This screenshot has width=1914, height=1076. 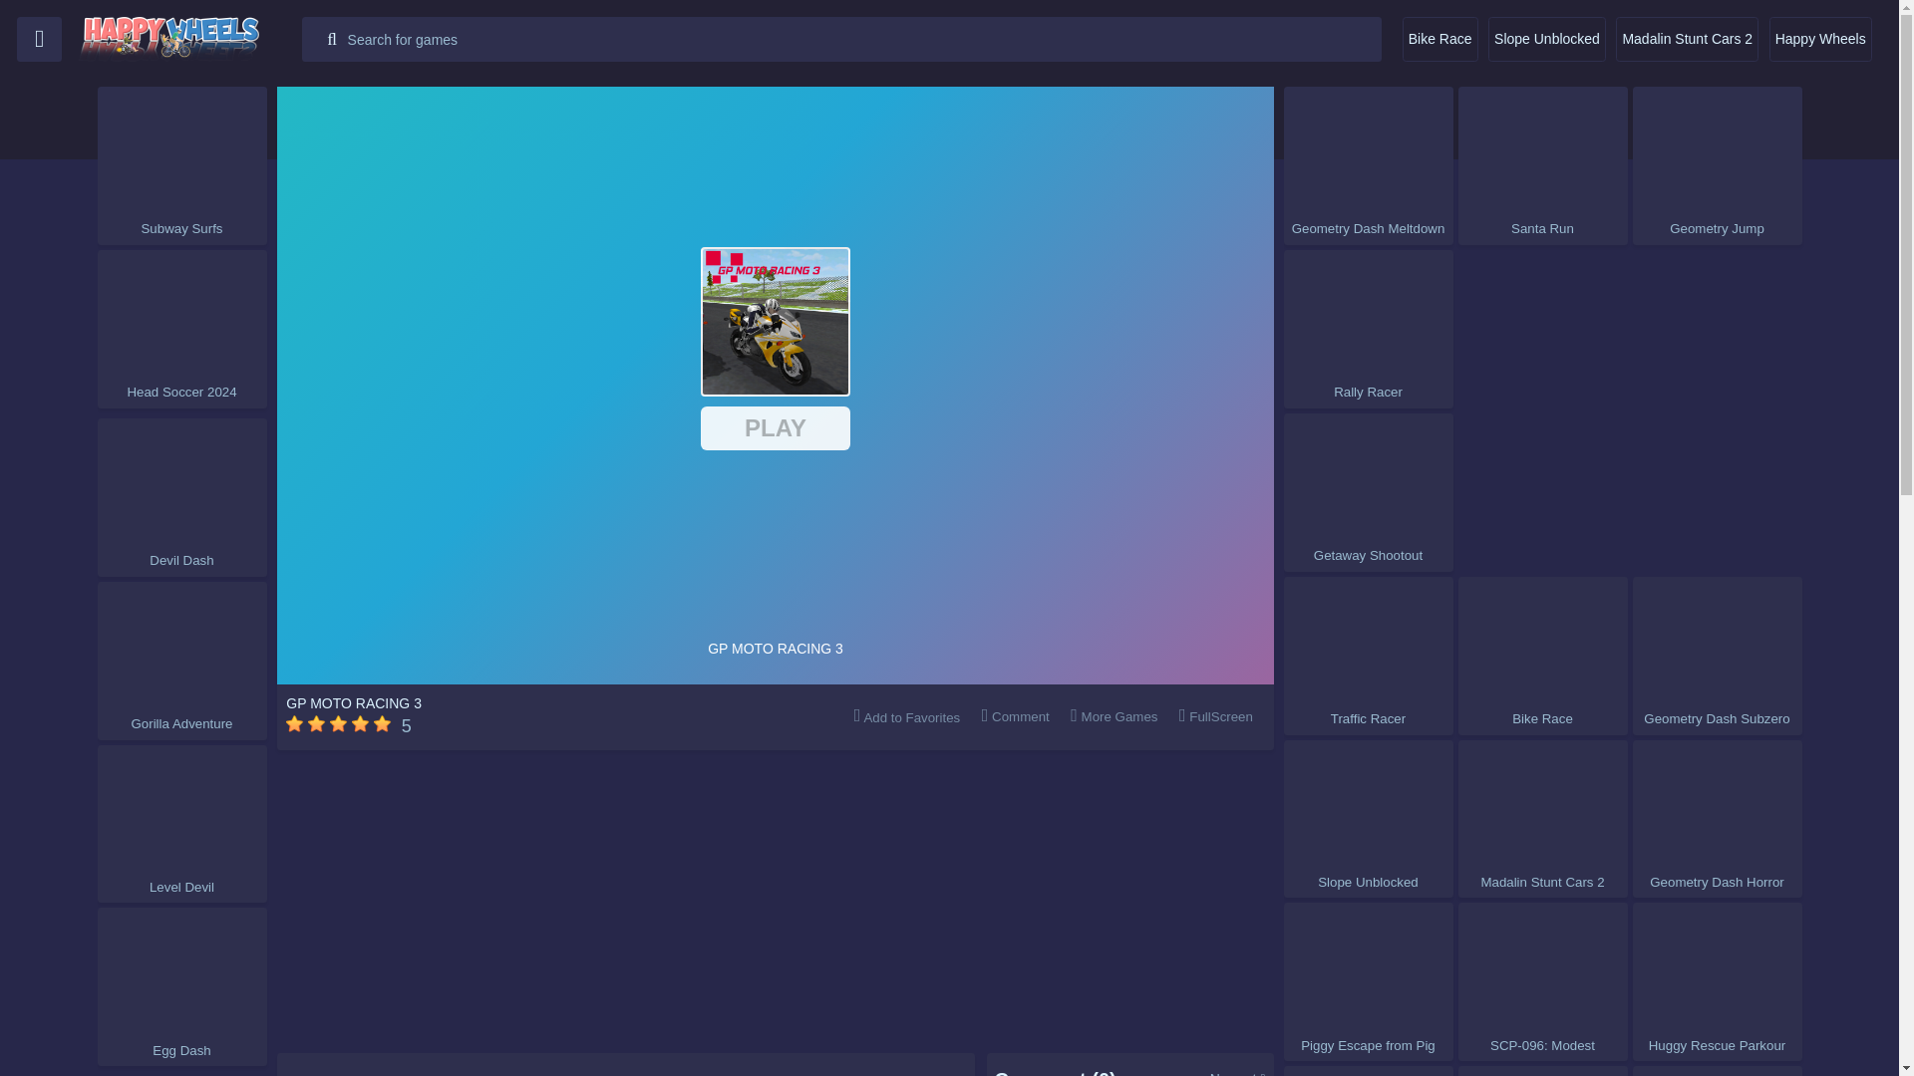 What do you see at coordinates (181, 165) in the screenshot?
I see `Subway Surfs` at bounding box center [181, 165].